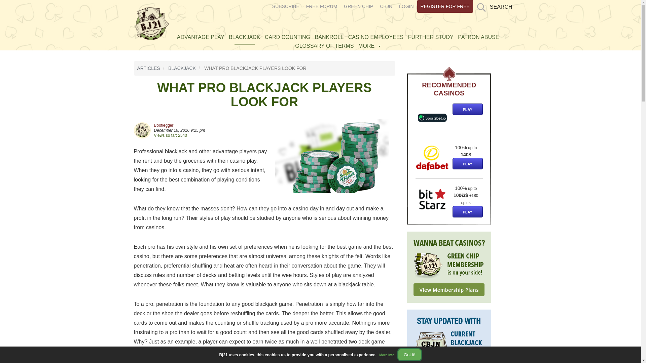 The height and width of the screenshot is (363, 646). What do you see at coordinates (322, 6) in the screenshot?
I see `FREE FORUM` at bounding box center [322, 6].